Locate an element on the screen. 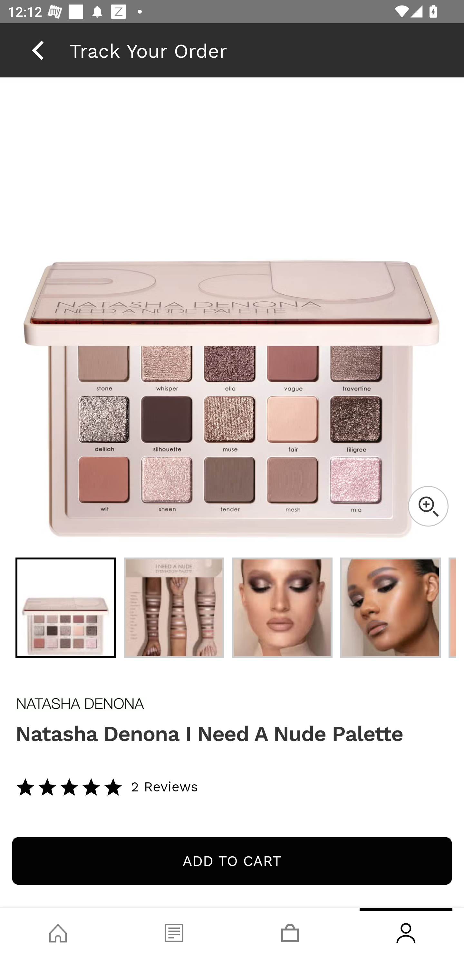 The image size is (464, 955). back is located at coordinates (38, 50).